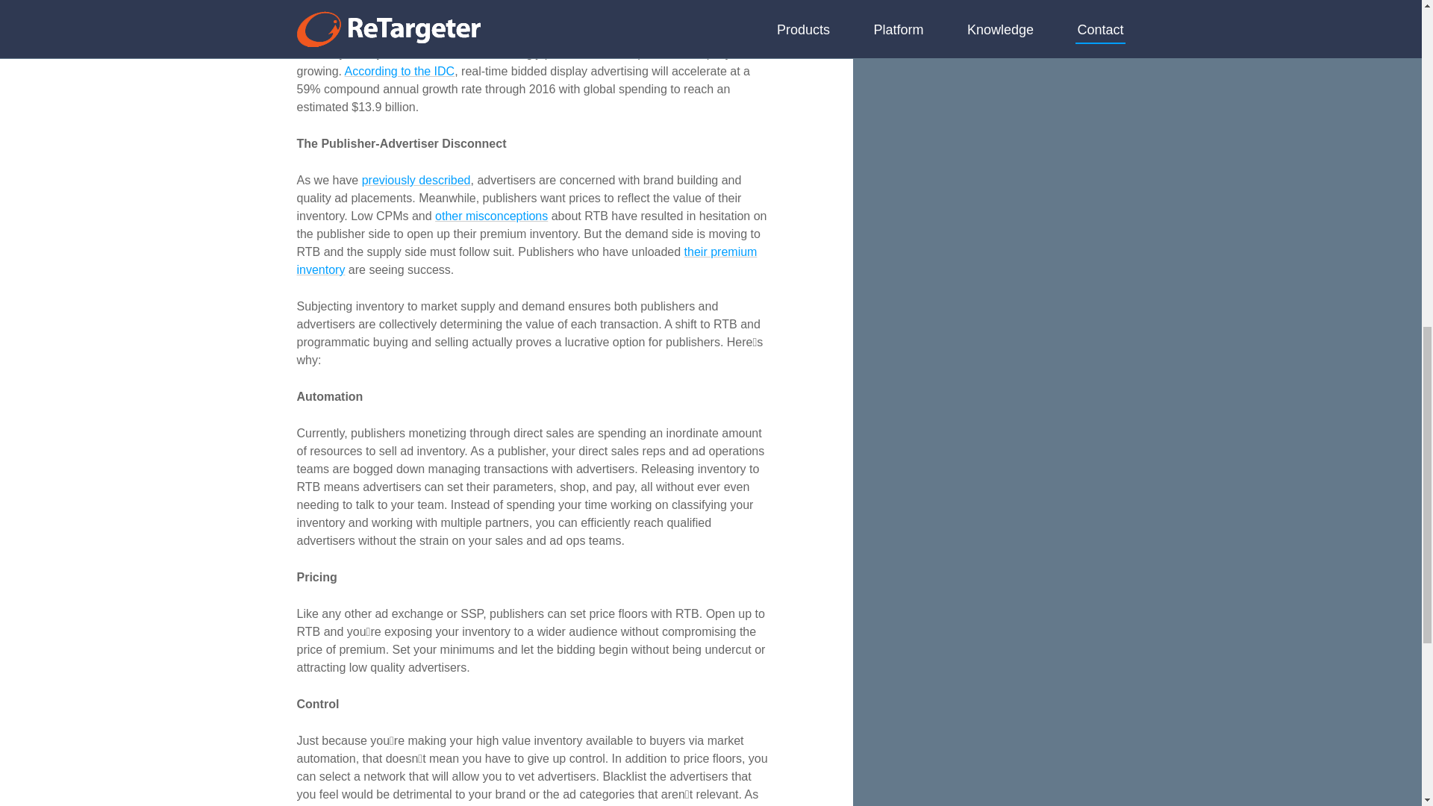 The width and height of the screenshot is (1433, 806). What do you see at coordinates (400, 71) in the screenshot?
I see `According to the IDC` at bounding box center [400, 71].